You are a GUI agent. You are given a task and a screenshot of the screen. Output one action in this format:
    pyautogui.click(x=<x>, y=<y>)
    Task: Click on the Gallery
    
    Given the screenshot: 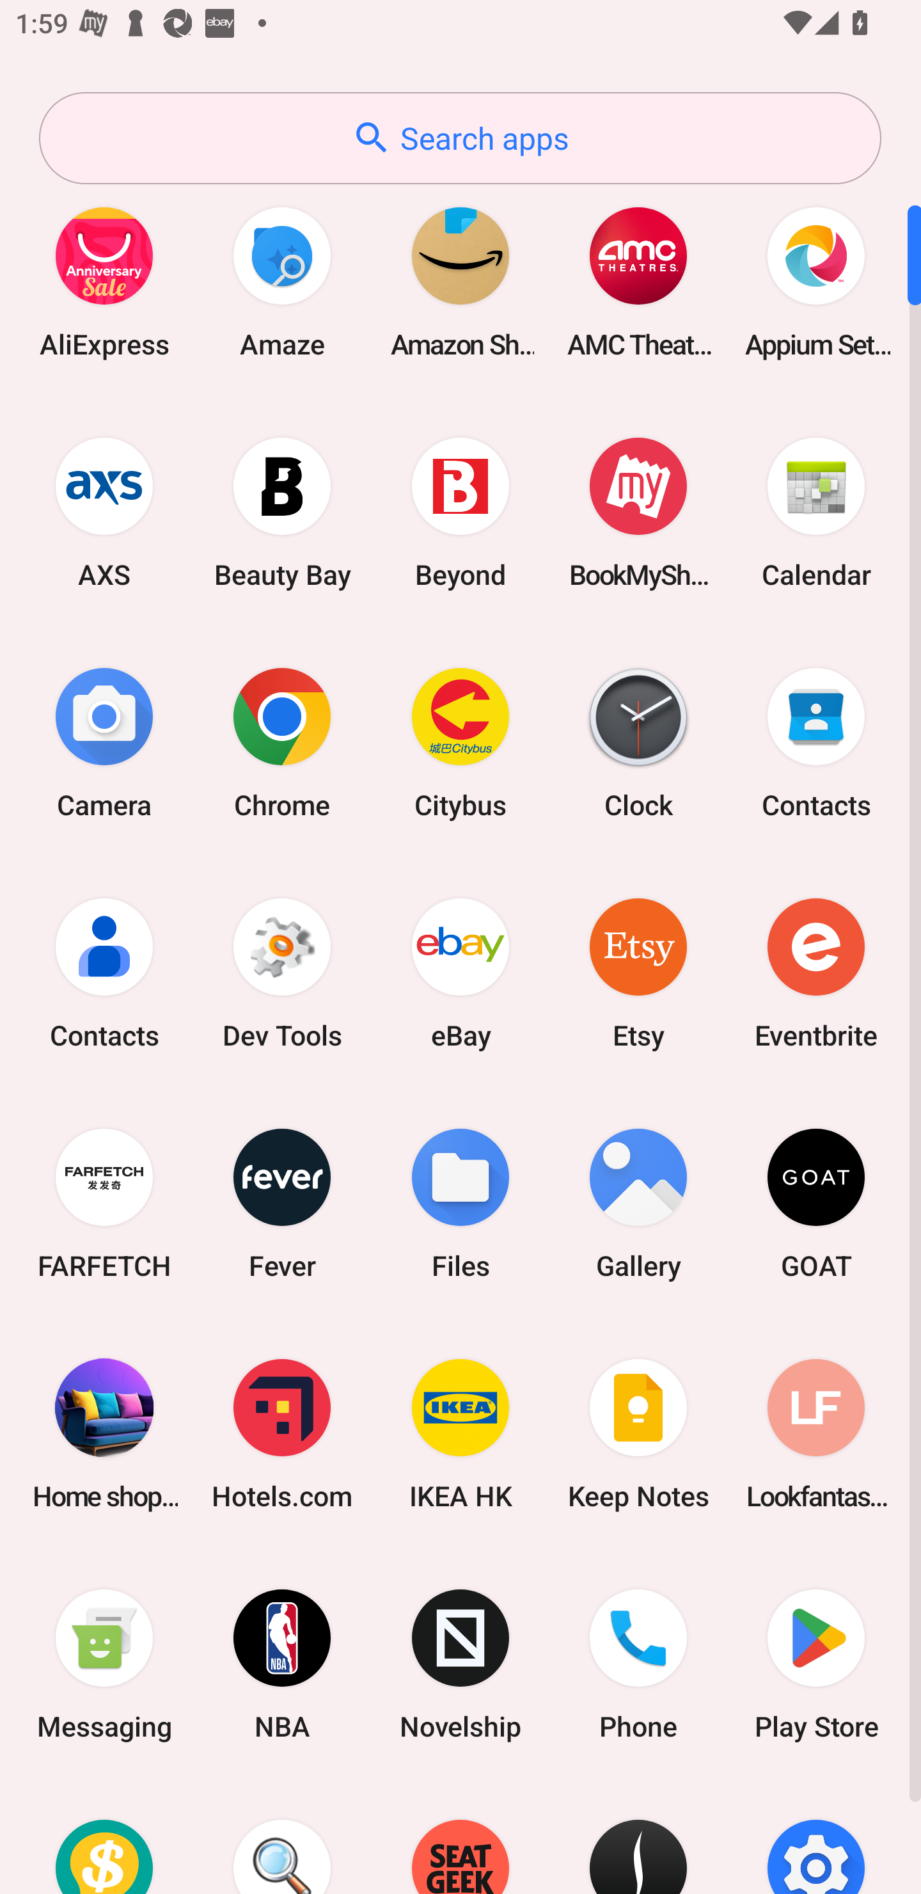 What is the action you would take?
    pyautogui.click(x=638, y=1203)
    